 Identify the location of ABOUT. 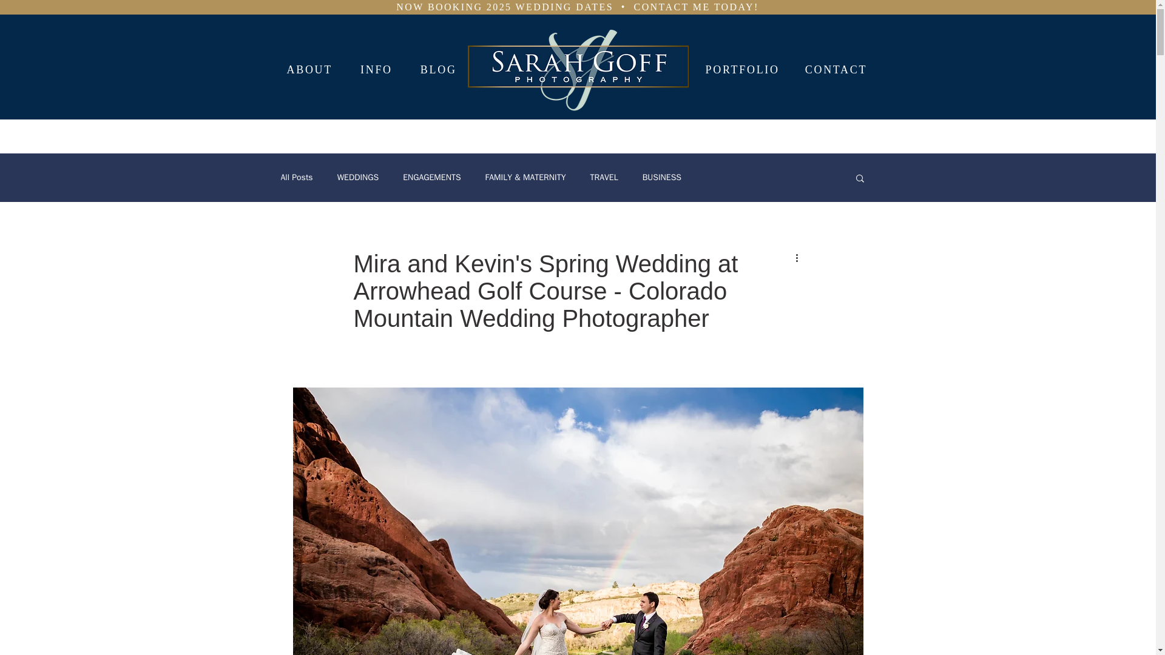
(309, 70).